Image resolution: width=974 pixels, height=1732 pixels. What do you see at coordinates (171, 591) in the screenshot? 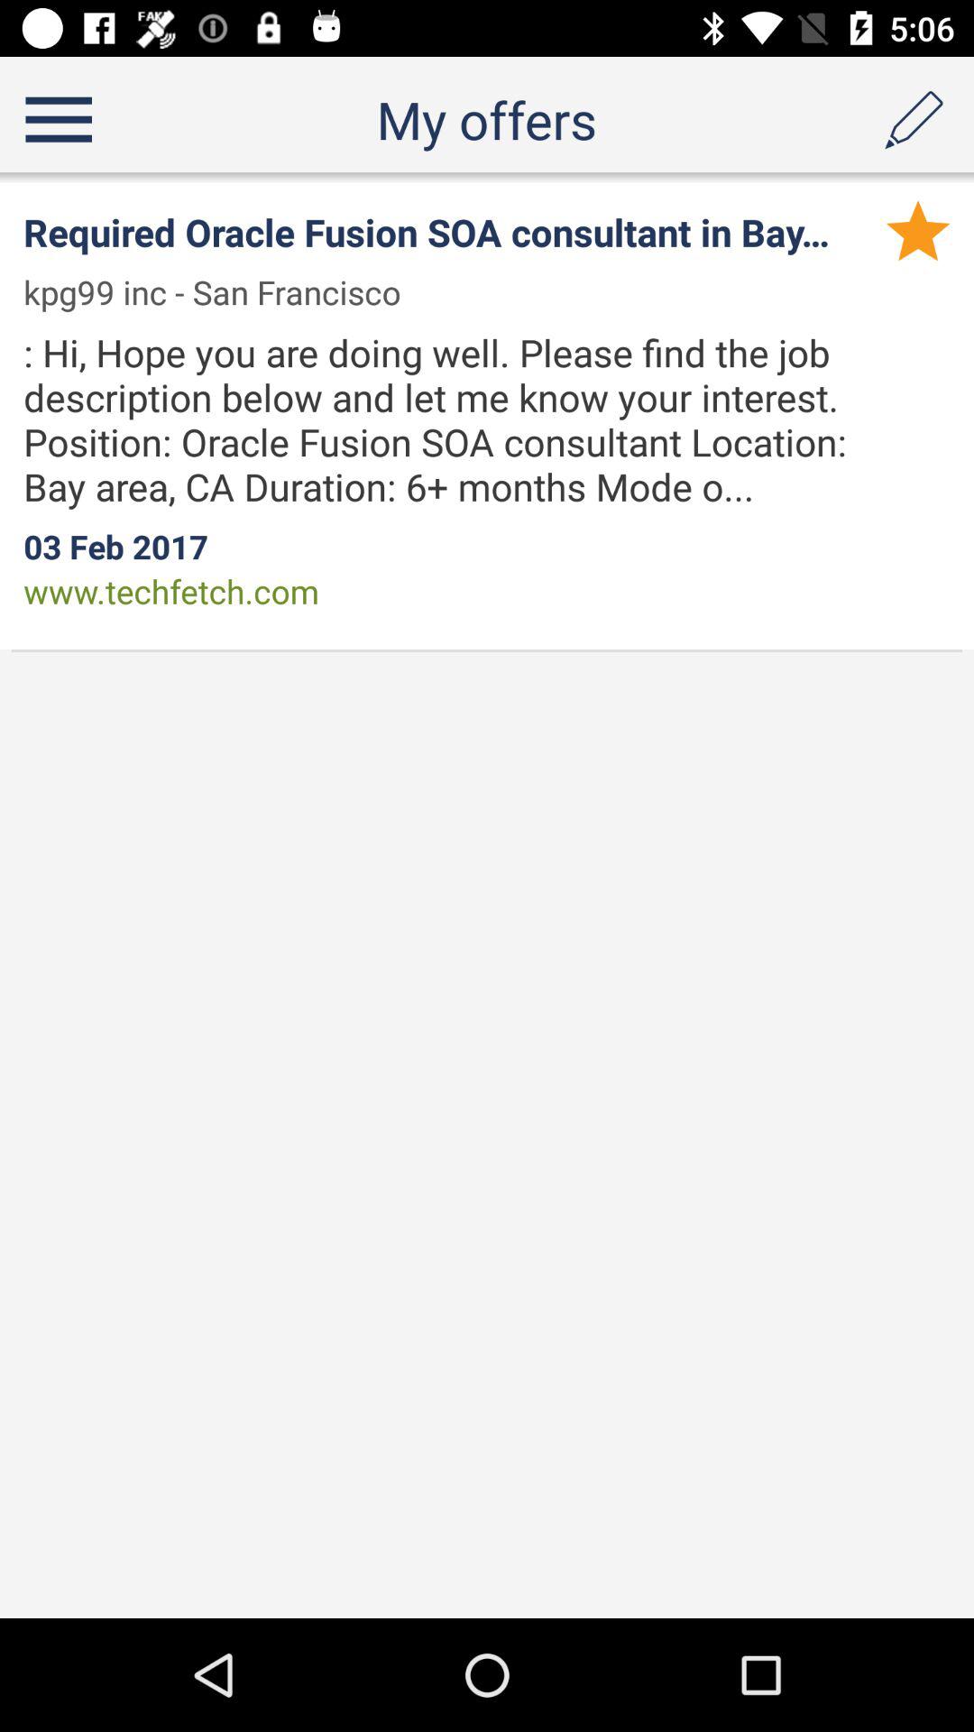
I see `scroll until www.techfetch.com item` at bounding box center [171, 591].